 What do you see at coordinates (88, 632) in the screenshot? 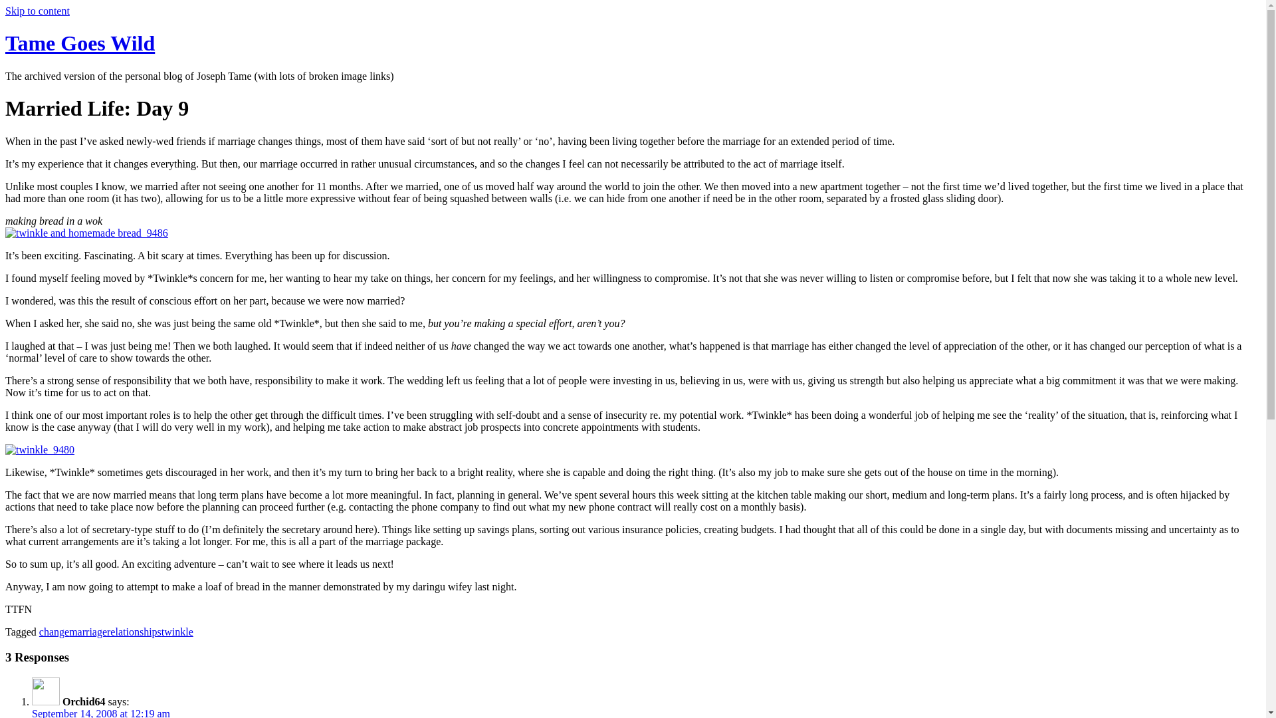
I see `marriage` at bounding box center [88, 632].